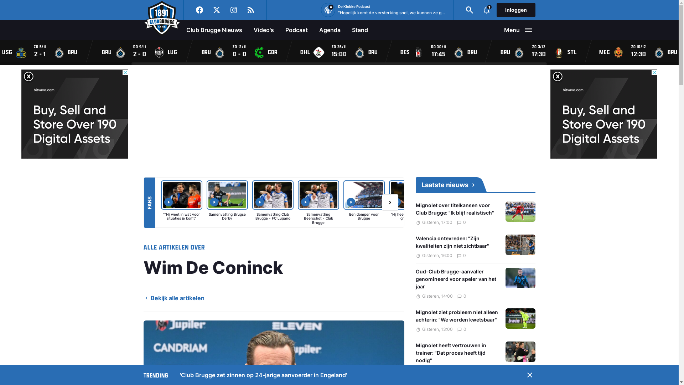 The height and width of the screenshot is (385, 684). What do you see at coordinates (263, 375) in the screenshot?
I see `'Club Brugge zet zinnen op 24-jarige aanvoerder in Engeland'` at bounding box center [263, 375].